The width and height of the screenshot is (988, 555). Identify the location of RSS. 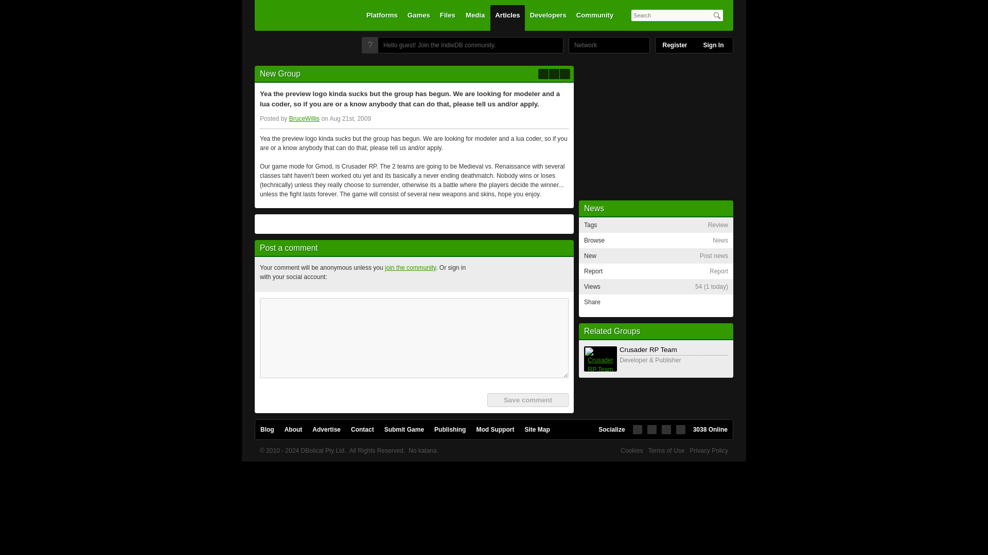
(565, 74).